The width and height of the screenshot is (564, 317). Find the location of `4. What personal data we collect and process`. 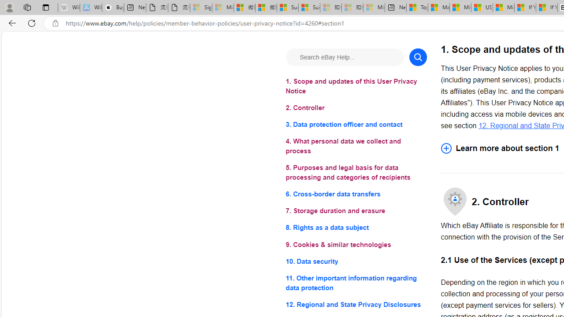

4. What personal data we collect and process is located at coordinates (356, 146).